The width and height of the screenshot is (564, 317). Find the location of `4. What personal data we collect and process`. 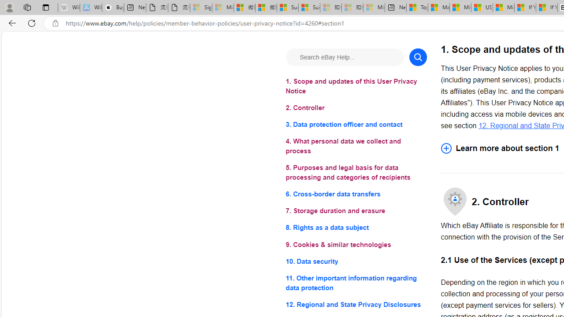

4. What personal data we collect and process is located at coordinates (356, 146).